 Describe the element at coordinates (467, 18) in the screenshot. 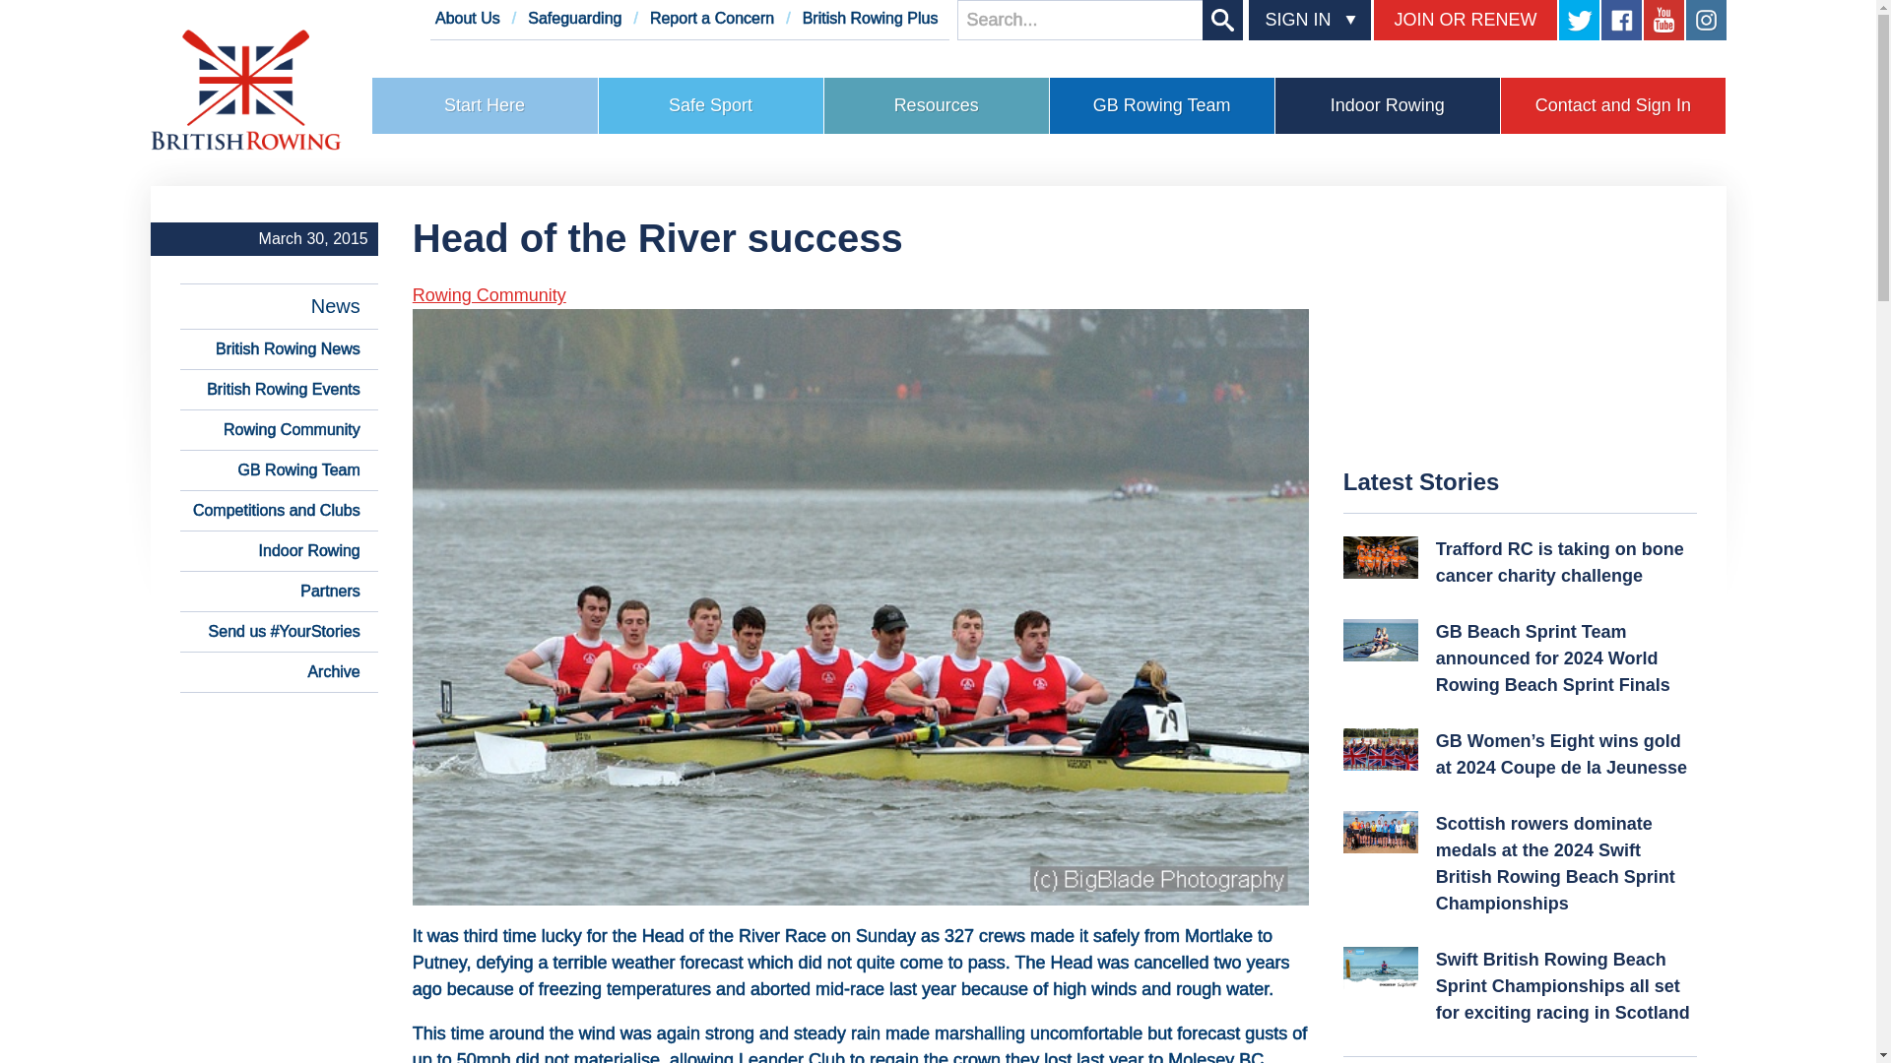

I see `About Us` at that location.